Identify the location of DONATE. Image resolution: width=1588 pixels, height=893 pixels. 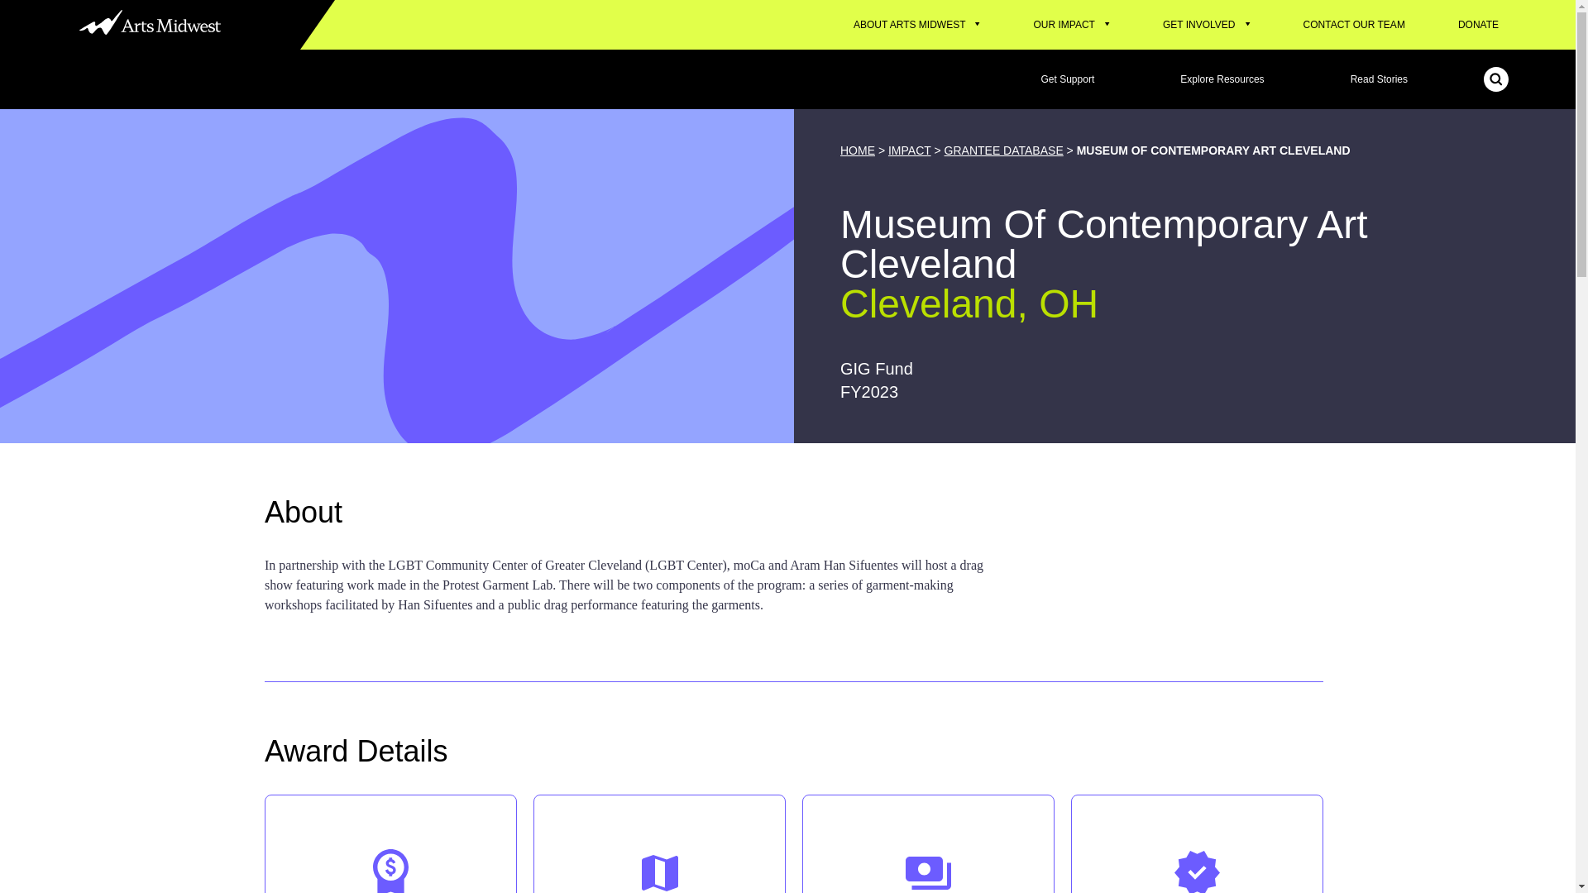
(1479, 25).